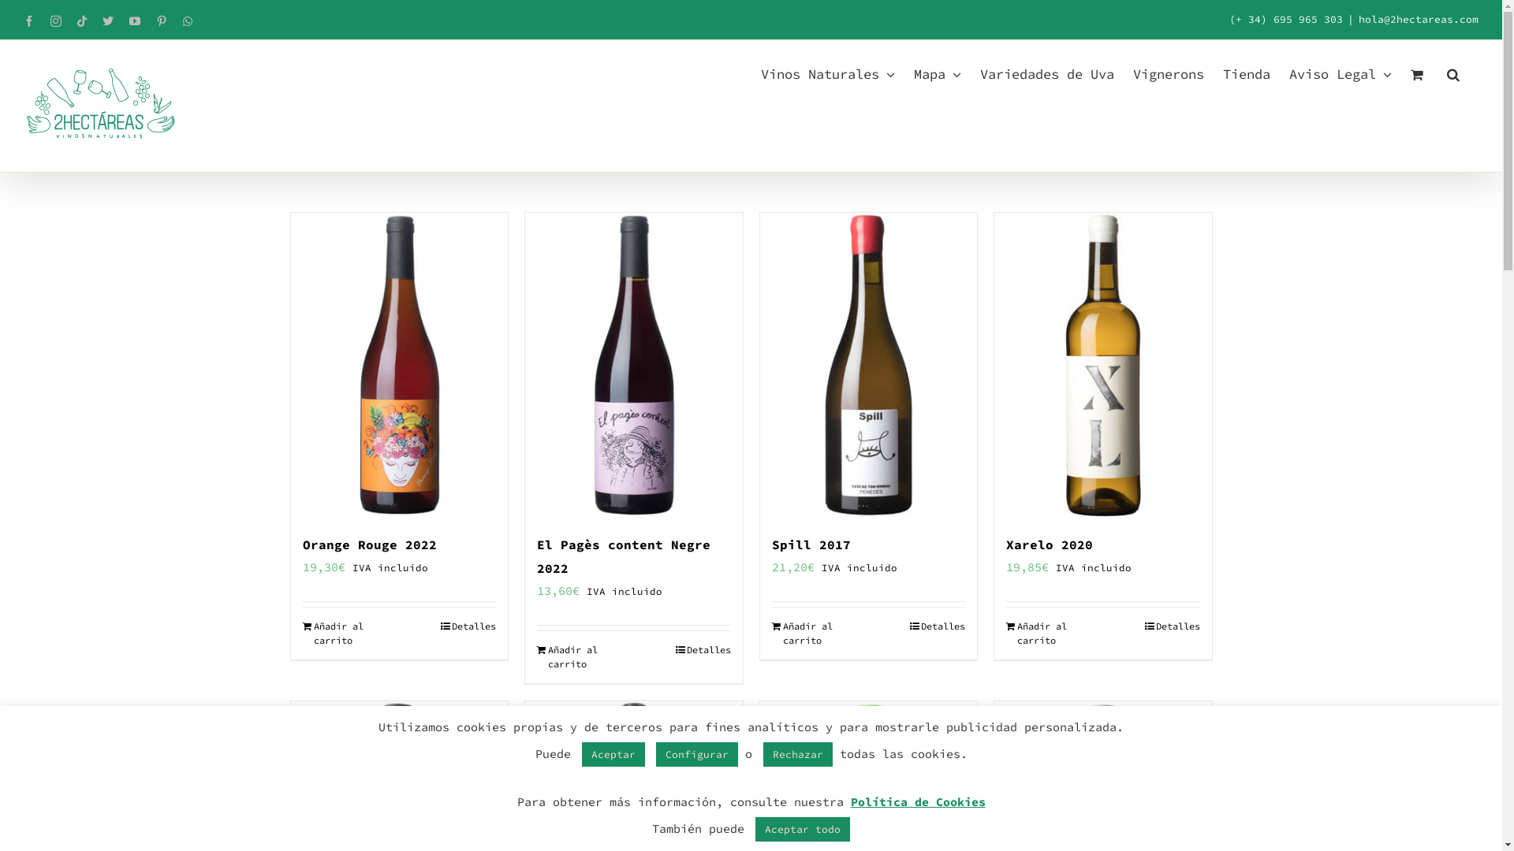 Image resolution: width=1514 pixels, height=851 pixels. I want to click on Facebook, so click(29, 21).